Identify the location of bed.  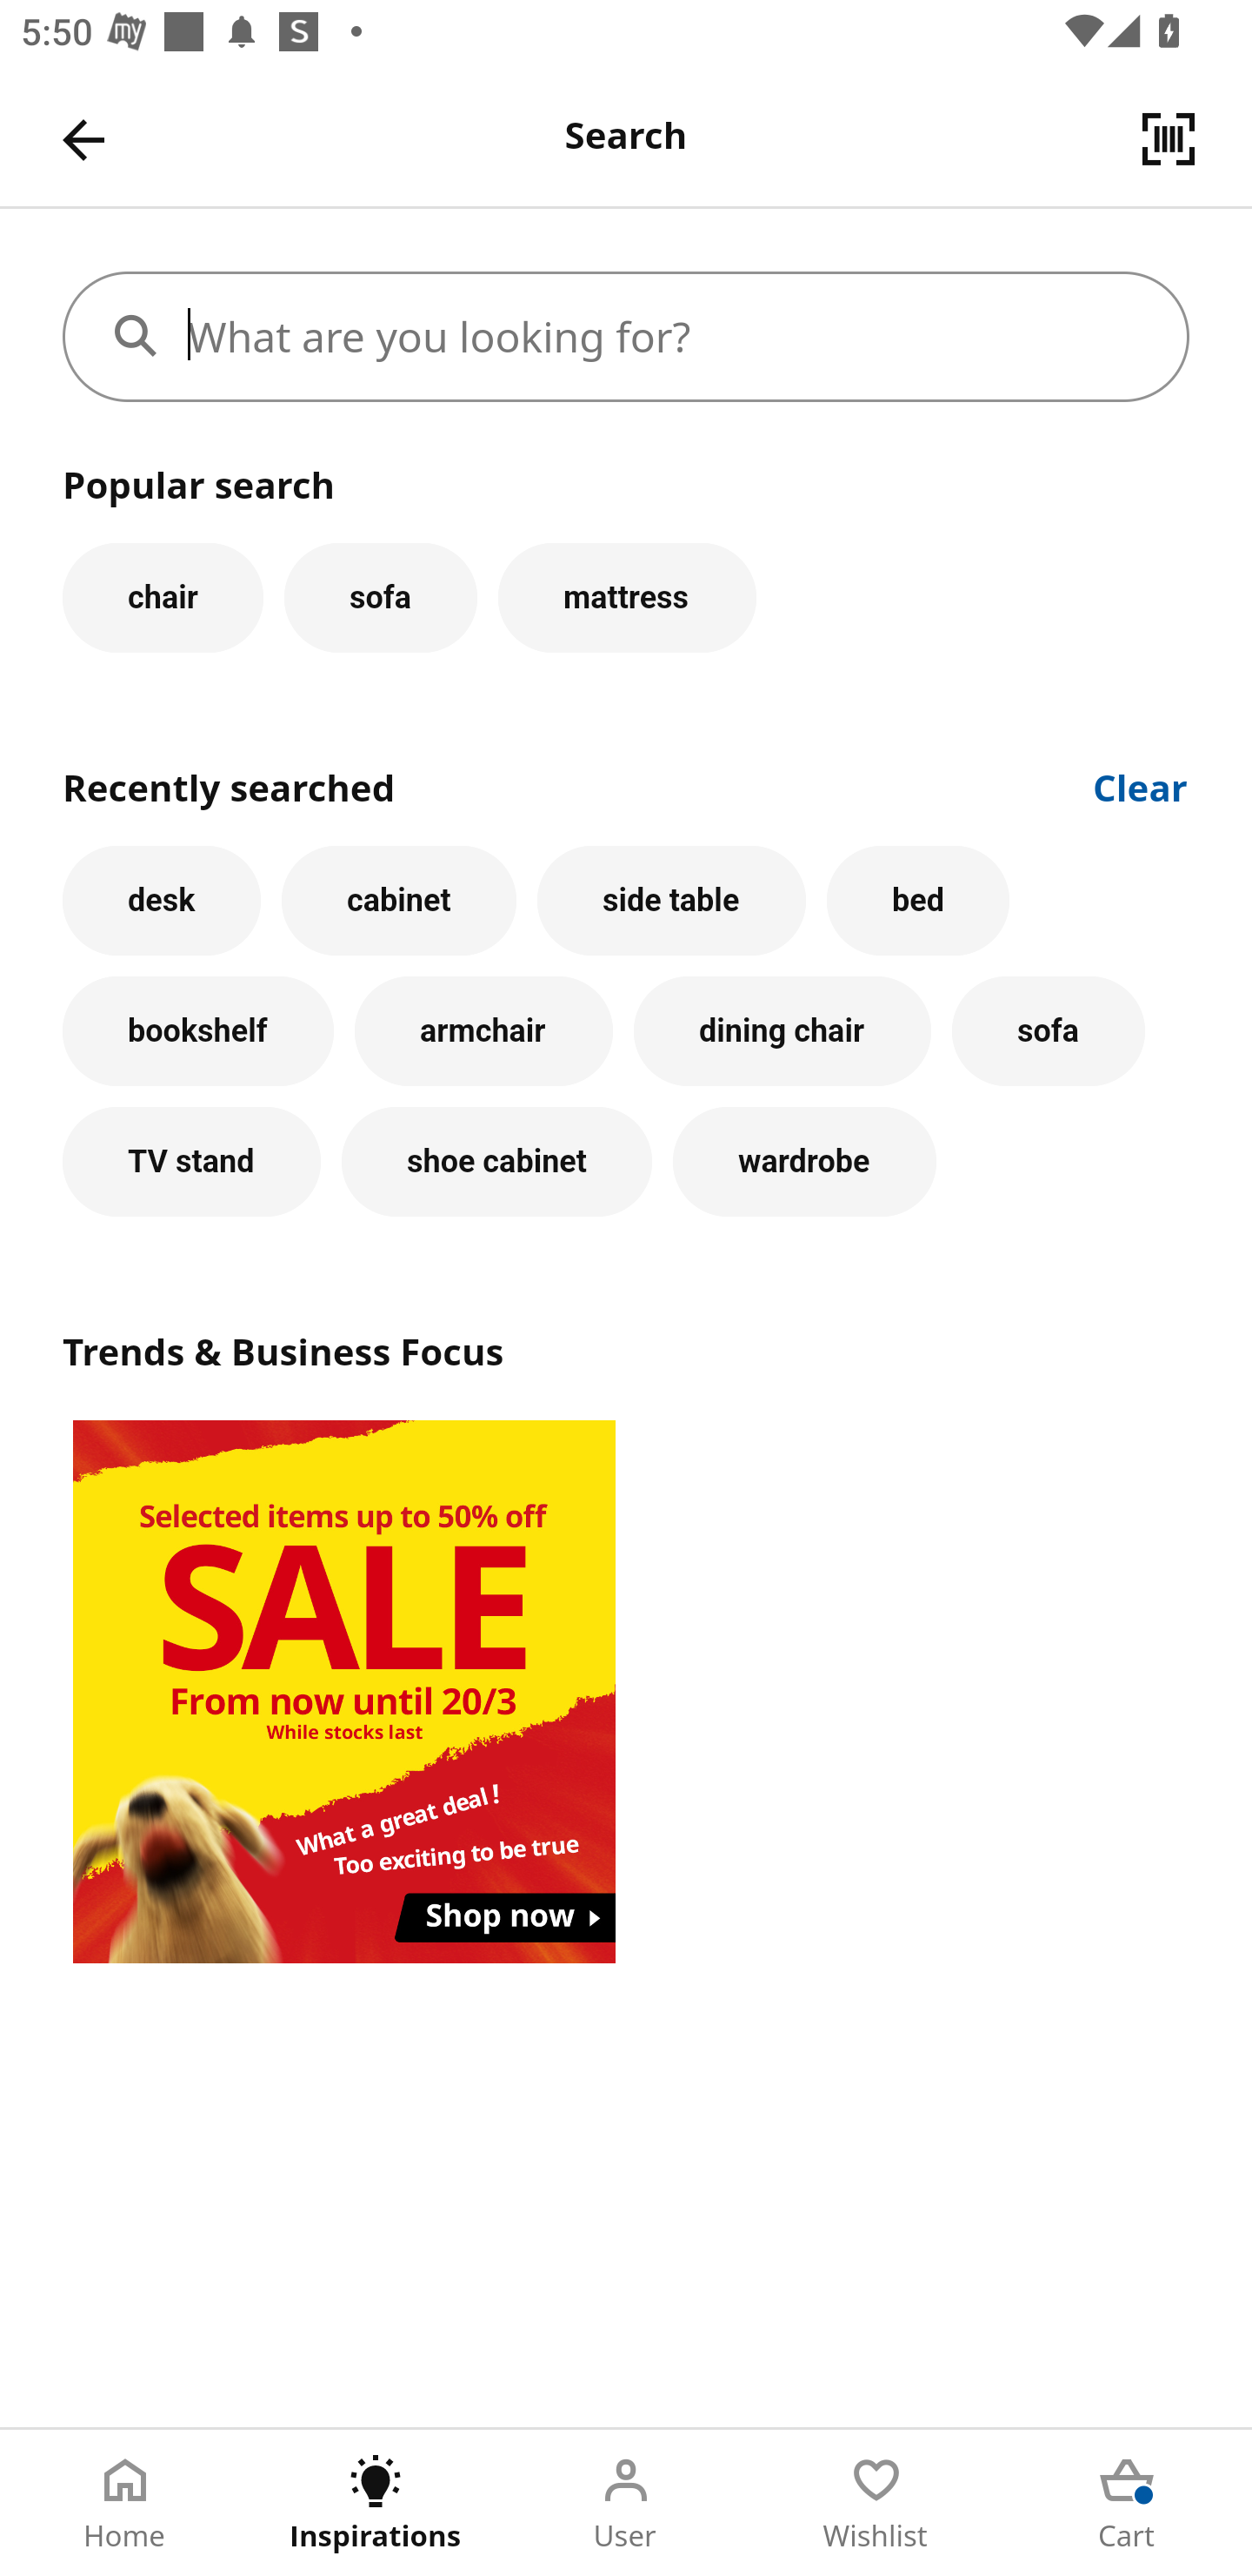
(917, 900).